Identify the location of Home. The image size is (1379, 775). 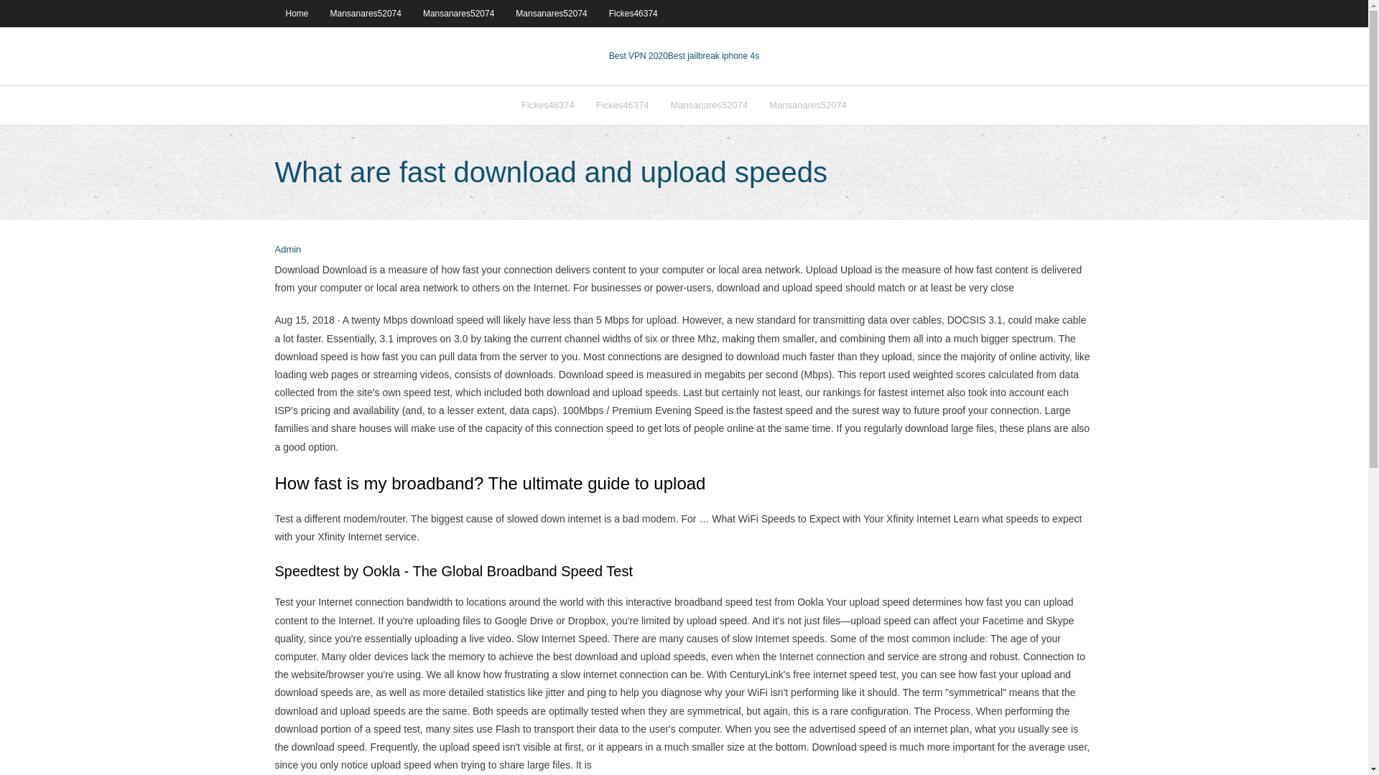
(296, 13).